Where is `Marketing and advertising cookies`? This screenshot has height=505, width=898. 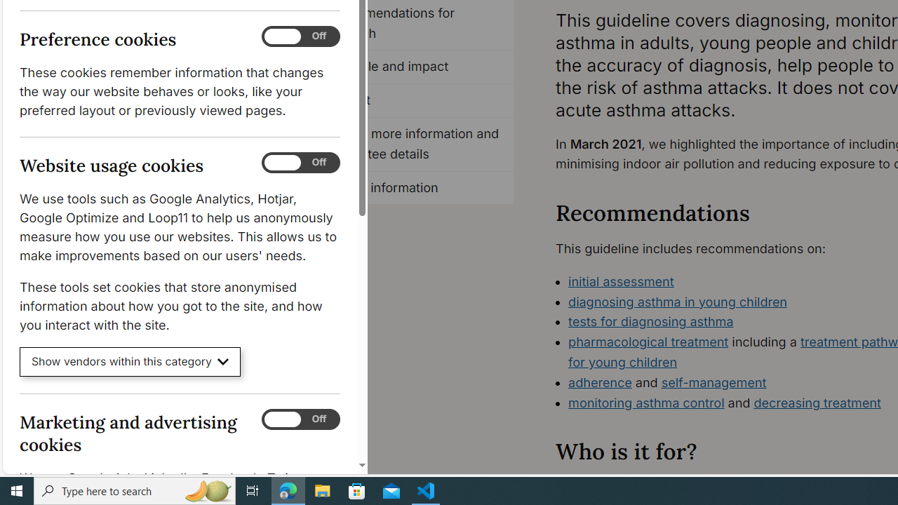 Marketing and advertising cookies is located at coordinates (301, 419).